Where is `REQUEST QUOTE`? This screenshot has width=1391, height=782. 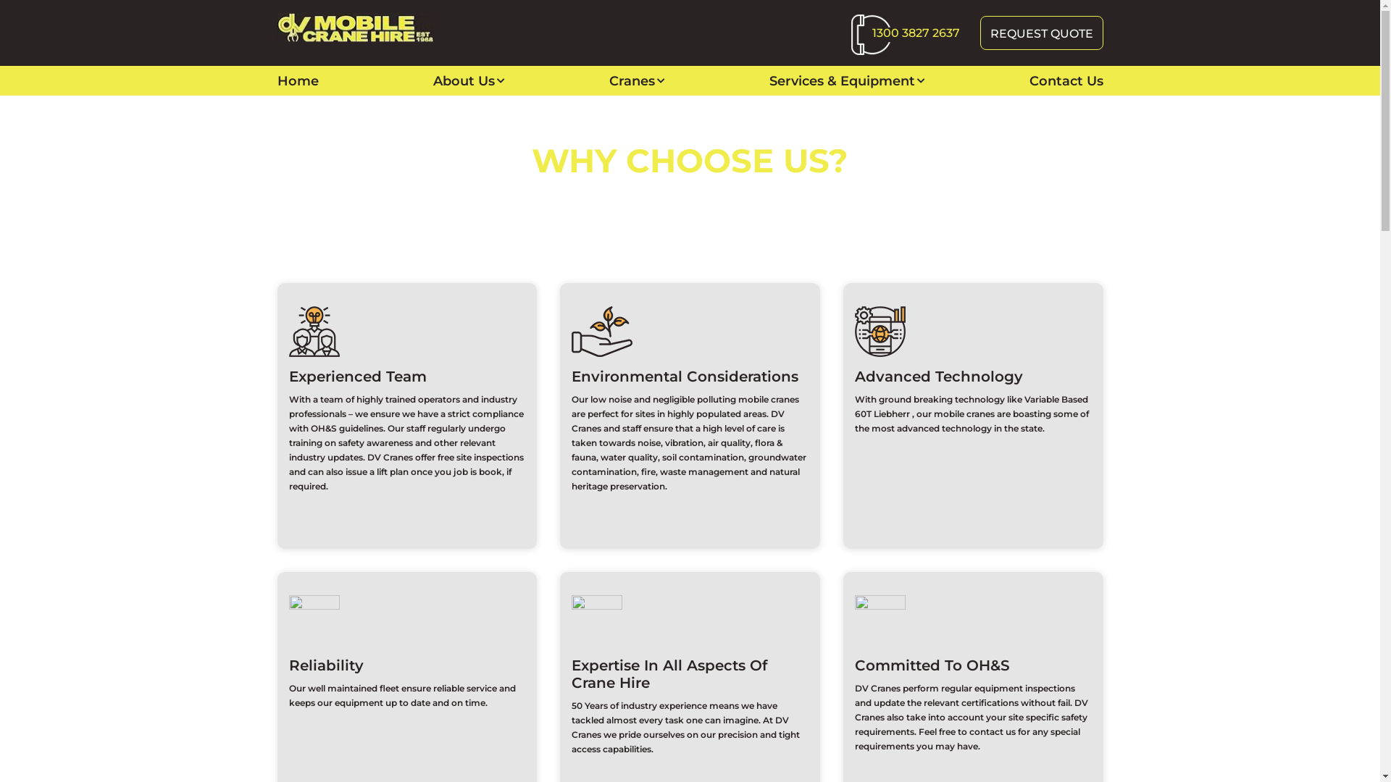 REQUEST QUOTE is located at coordinates (1041, 33).